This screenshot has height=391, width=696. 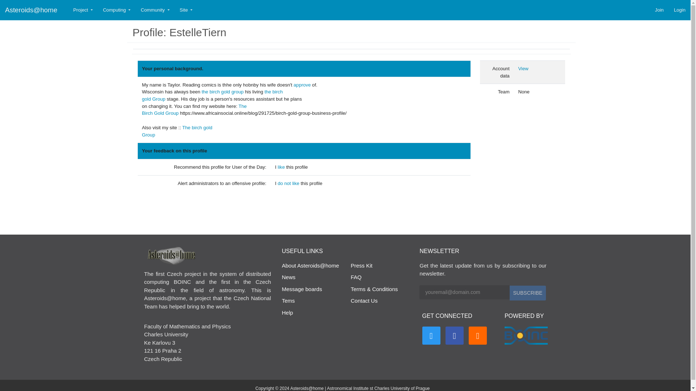 What do you see at coordinates (302, 289) in the screenshot?
I see `Message boards` at bounding box center [302, 289].